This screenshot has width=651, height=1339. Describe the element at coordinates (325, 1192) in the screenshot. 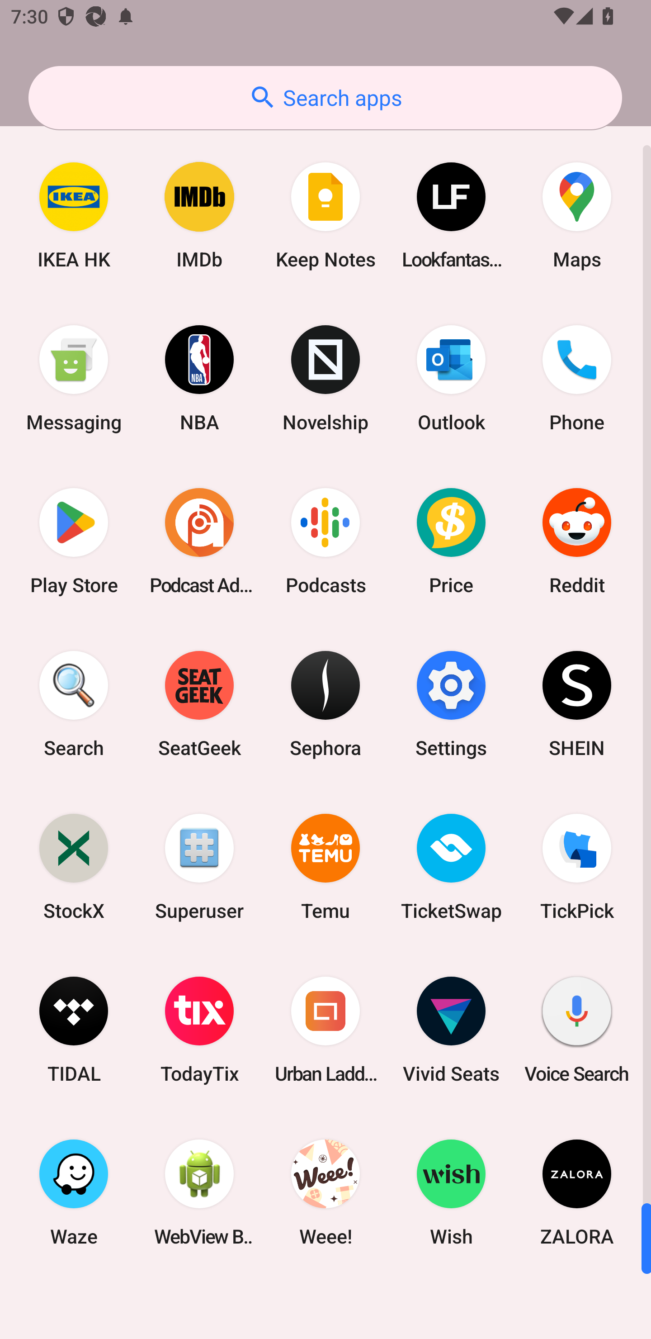

I see `Weee!` at that location.